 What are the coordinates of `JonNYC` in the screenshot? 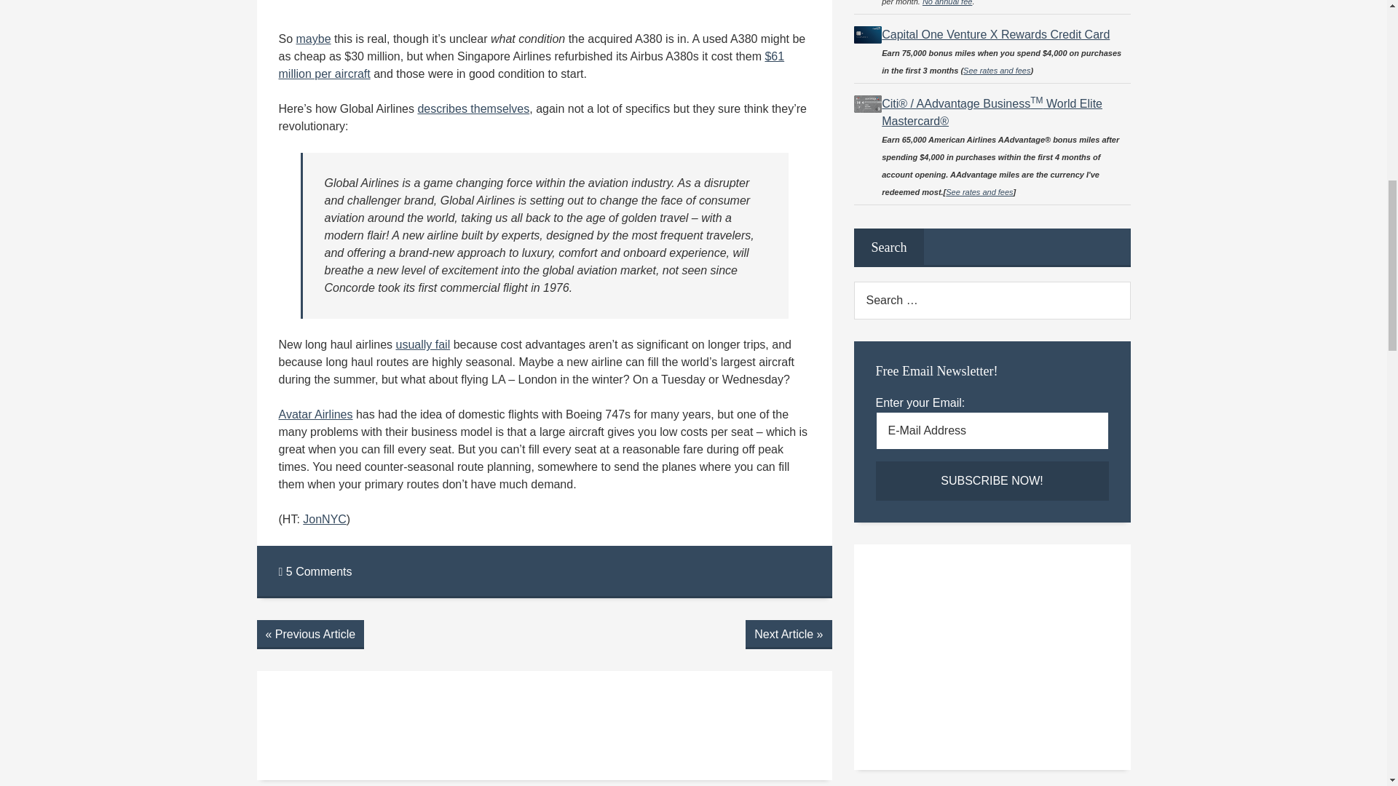 It's located at (325, 520).